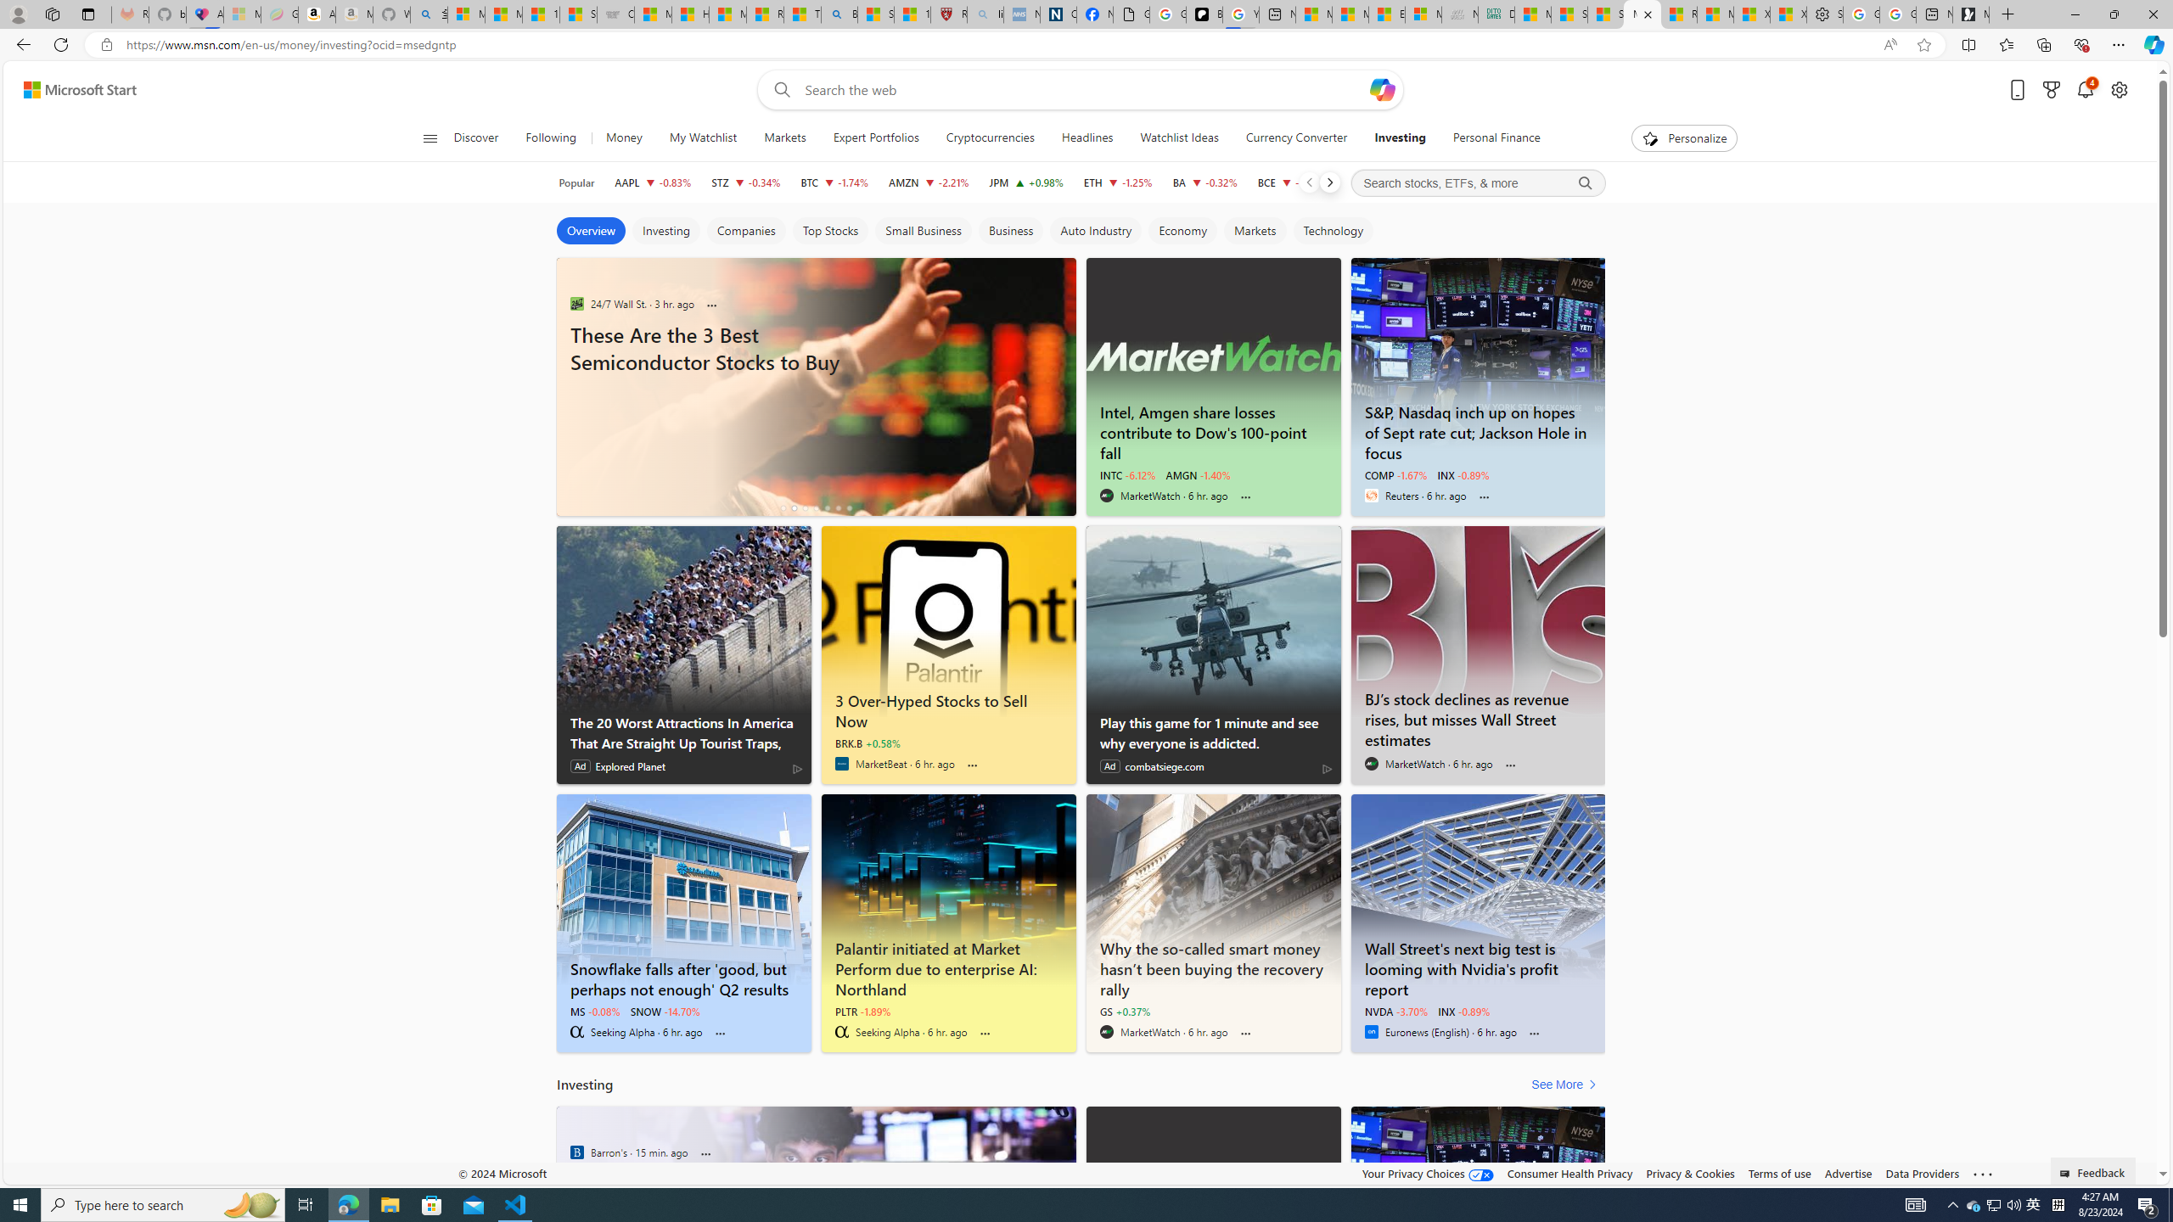  Describe the element at coordinates (576, 1152) in the screenshot. I see `Barron's` at that location.